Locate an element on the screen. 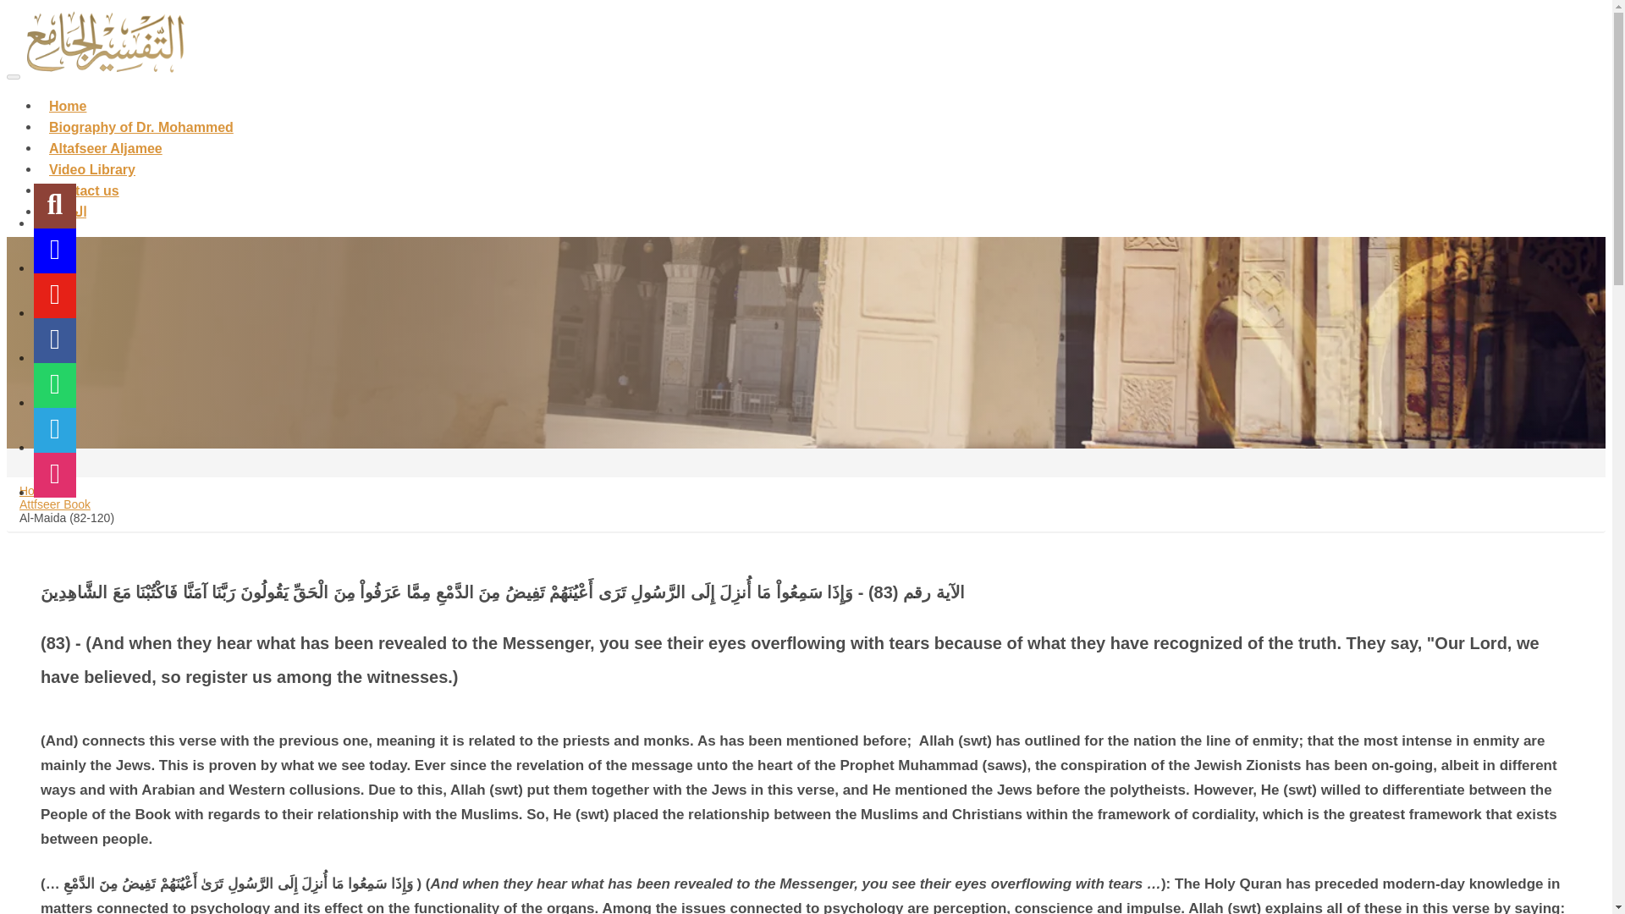  Video Library is located at coordinates (92, 159).